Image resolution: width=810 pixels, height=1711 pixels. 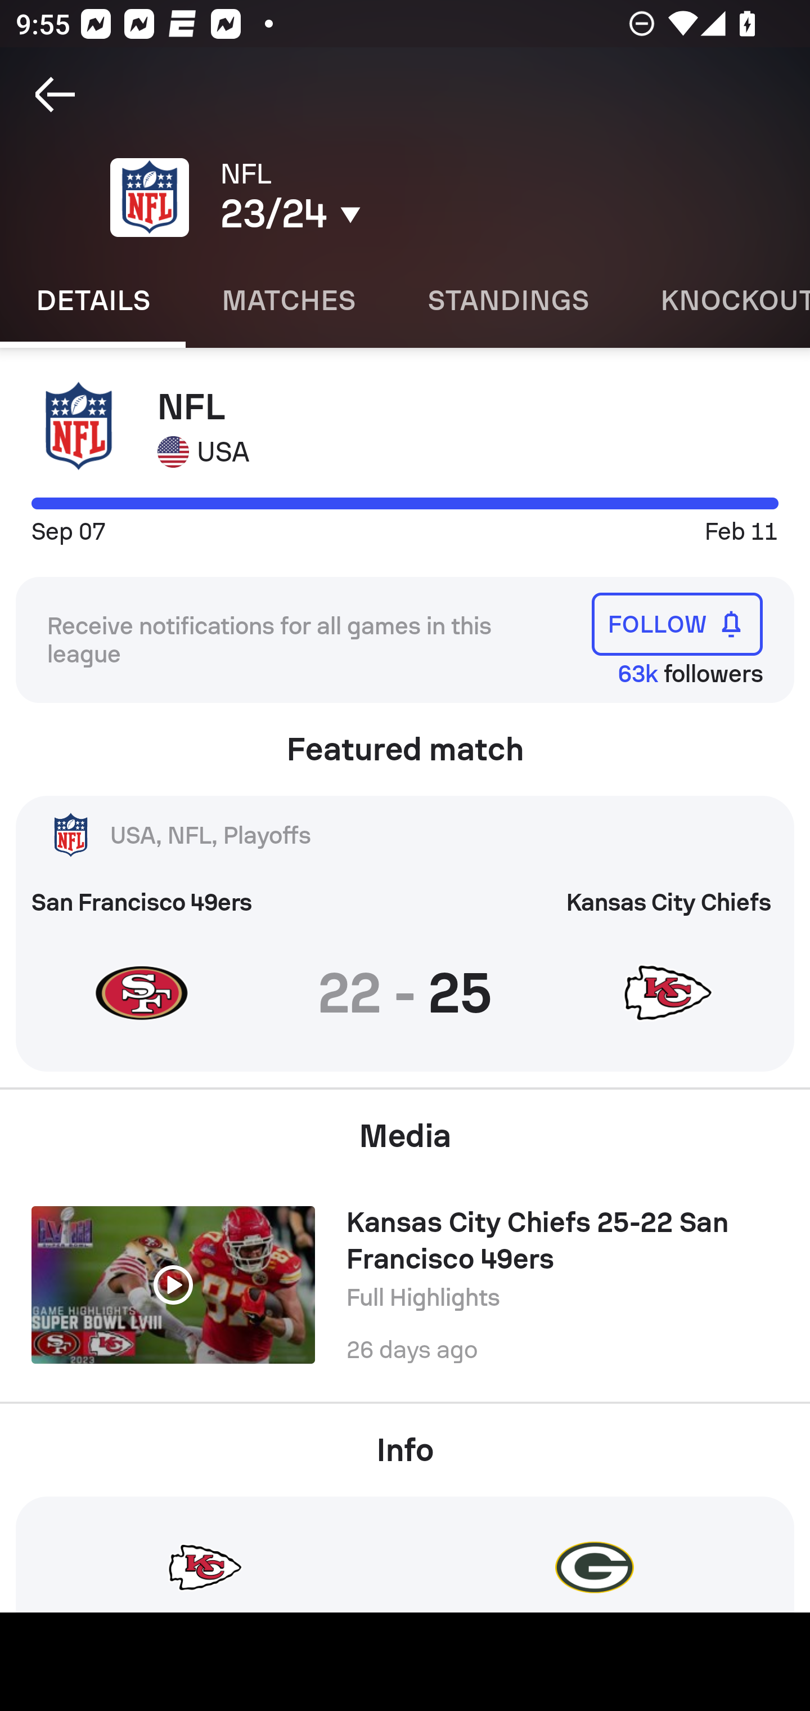 I want to click on Knockout KNOCKOUT, so click(x=717, y=300).